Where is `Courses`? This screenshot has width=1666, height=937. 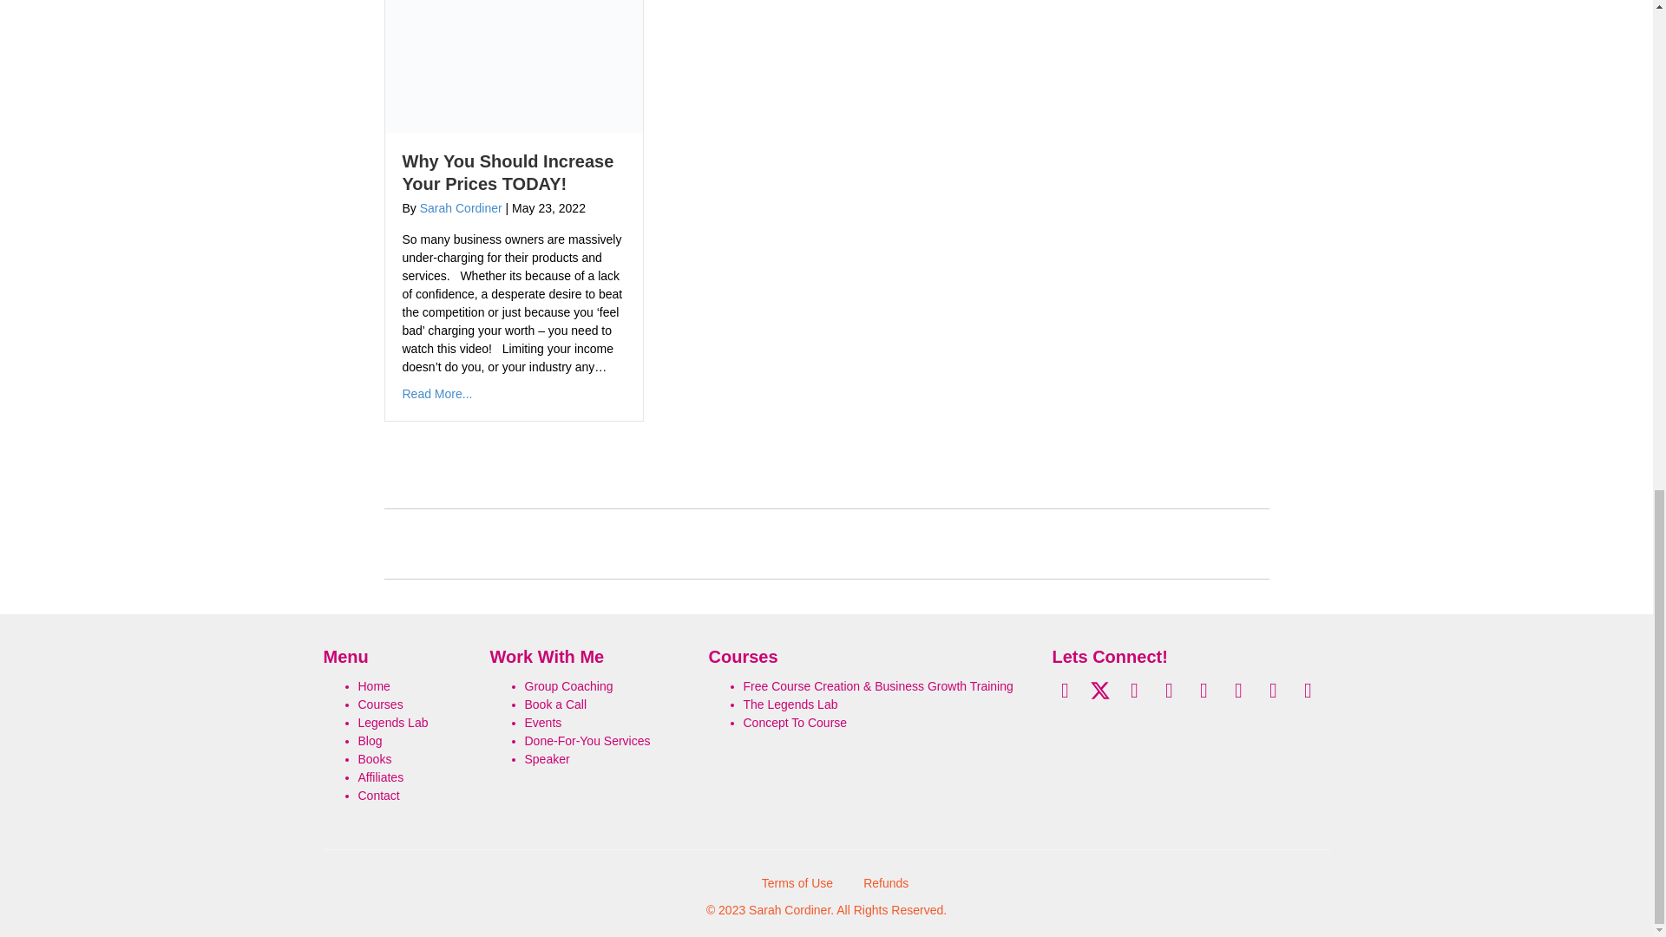
Courses is located at coordinates (380, 704).